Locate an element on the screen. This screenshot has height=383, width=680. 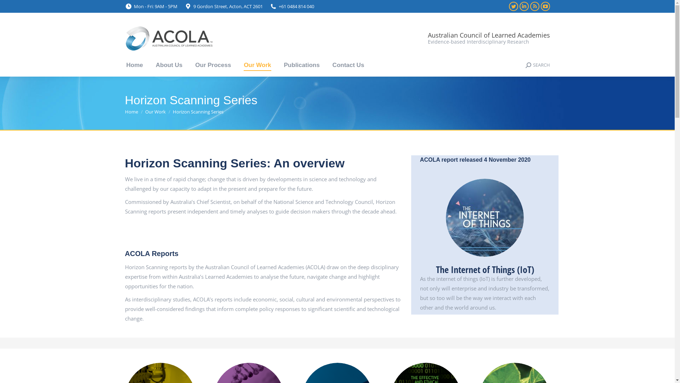
Our Process is located at coordinates (213, 65).